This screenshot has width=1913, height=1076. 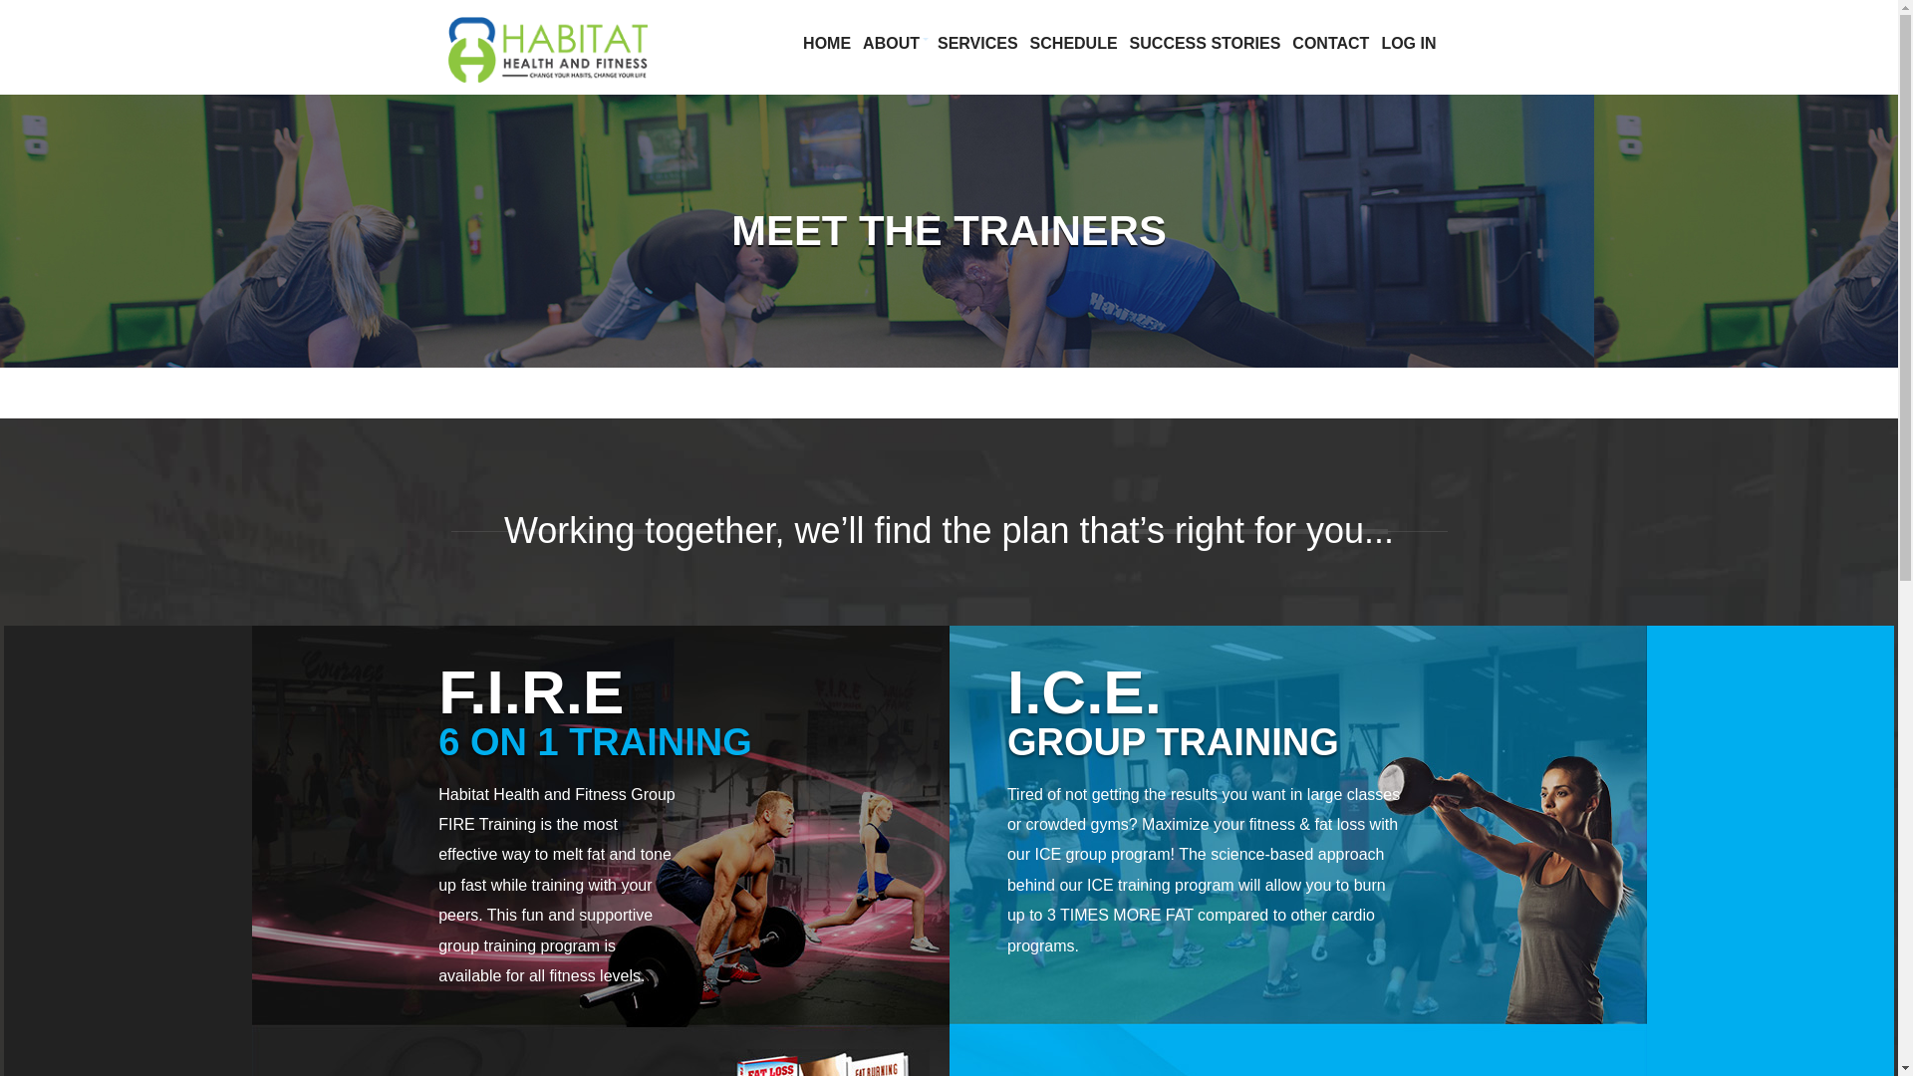 I want to click on SUCCESS STORIES, so click(x=1206, y=43).